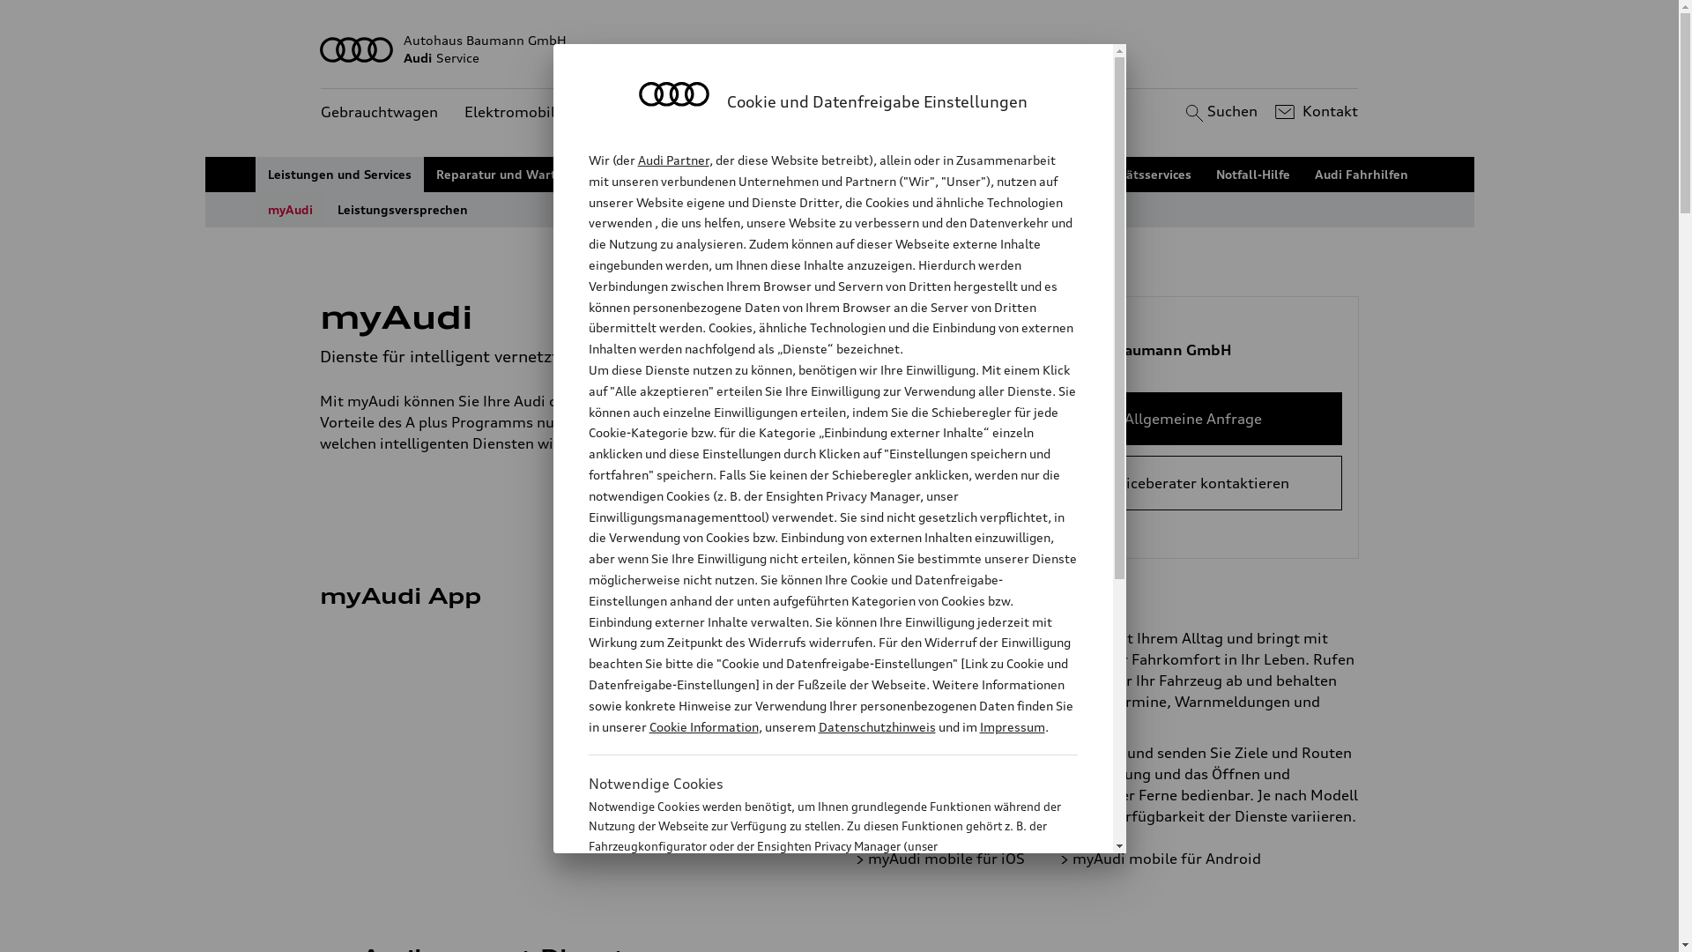  Describe the element at coordinates (1220, 112) in the screenshot. I see `Suchen` at that location.